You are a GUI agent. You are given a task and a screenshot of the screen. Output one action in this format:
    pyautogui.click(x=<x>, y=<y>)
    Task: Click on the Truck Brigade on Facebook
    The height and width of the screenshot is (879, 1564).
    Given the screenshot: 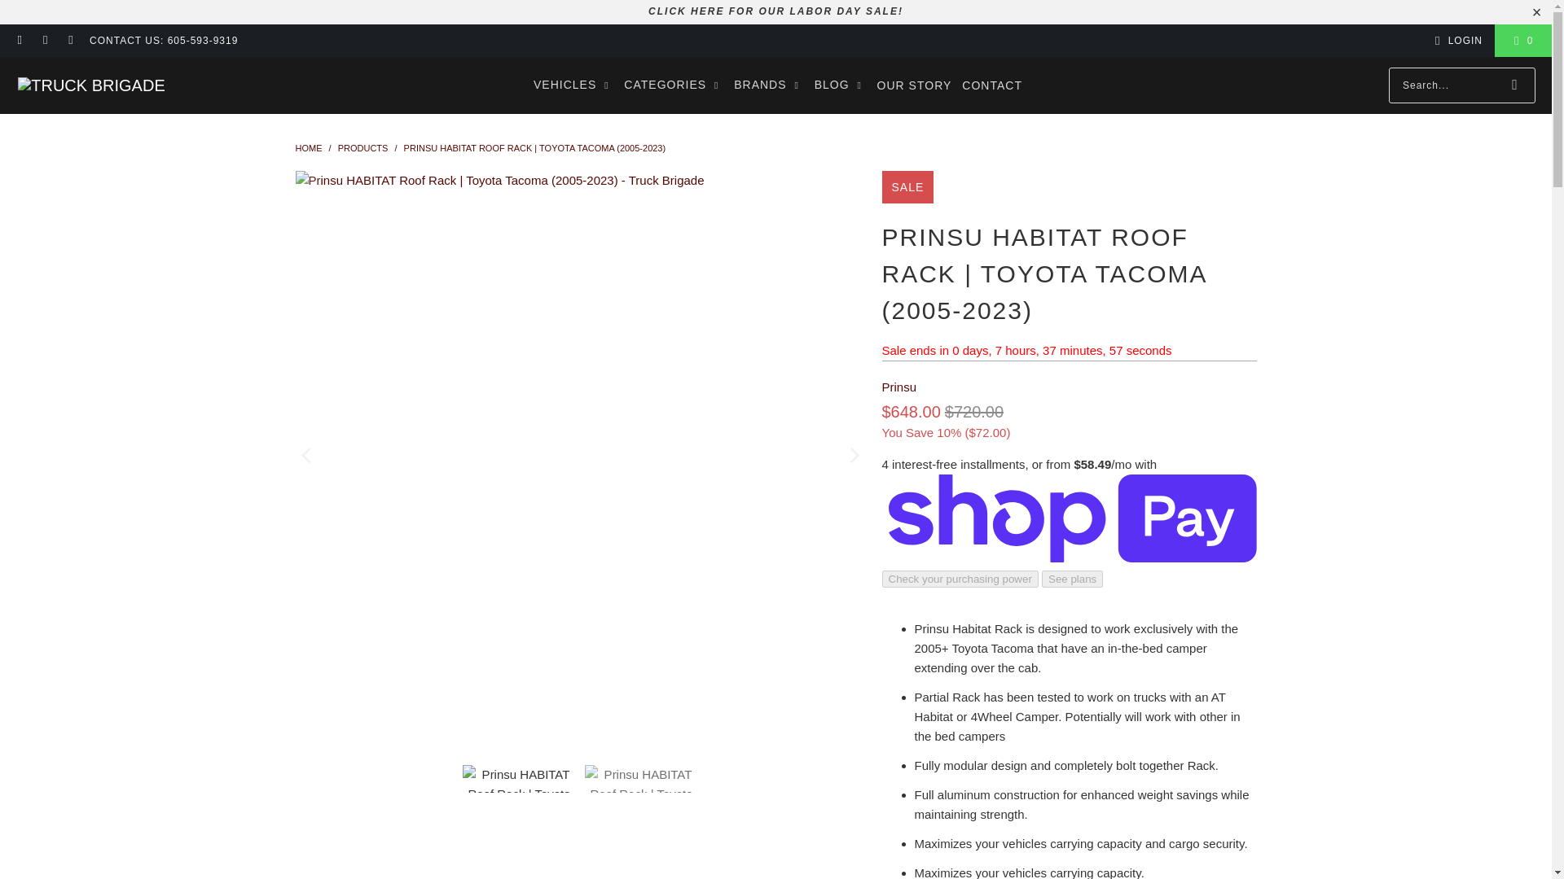 What is the action you would take?
    pyautogui.click(x=20, y=41)
    